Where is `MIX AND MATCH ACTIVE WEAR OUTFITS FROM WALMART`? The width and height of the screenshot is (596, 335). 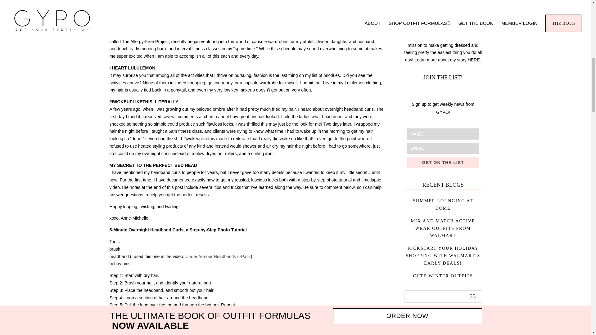 MIX AND MATCH ACTIVE WEAR OUTFITS FROM WALMART is located at coordinates (443, 228).